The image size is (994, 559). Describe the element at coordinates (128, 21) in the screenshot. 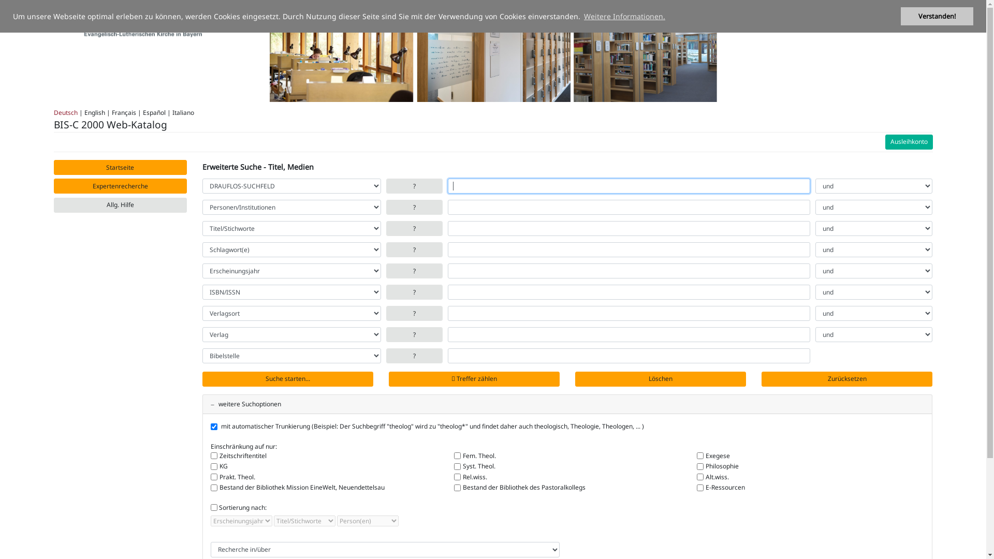

I see `AHS - Bibliothek` at that location.